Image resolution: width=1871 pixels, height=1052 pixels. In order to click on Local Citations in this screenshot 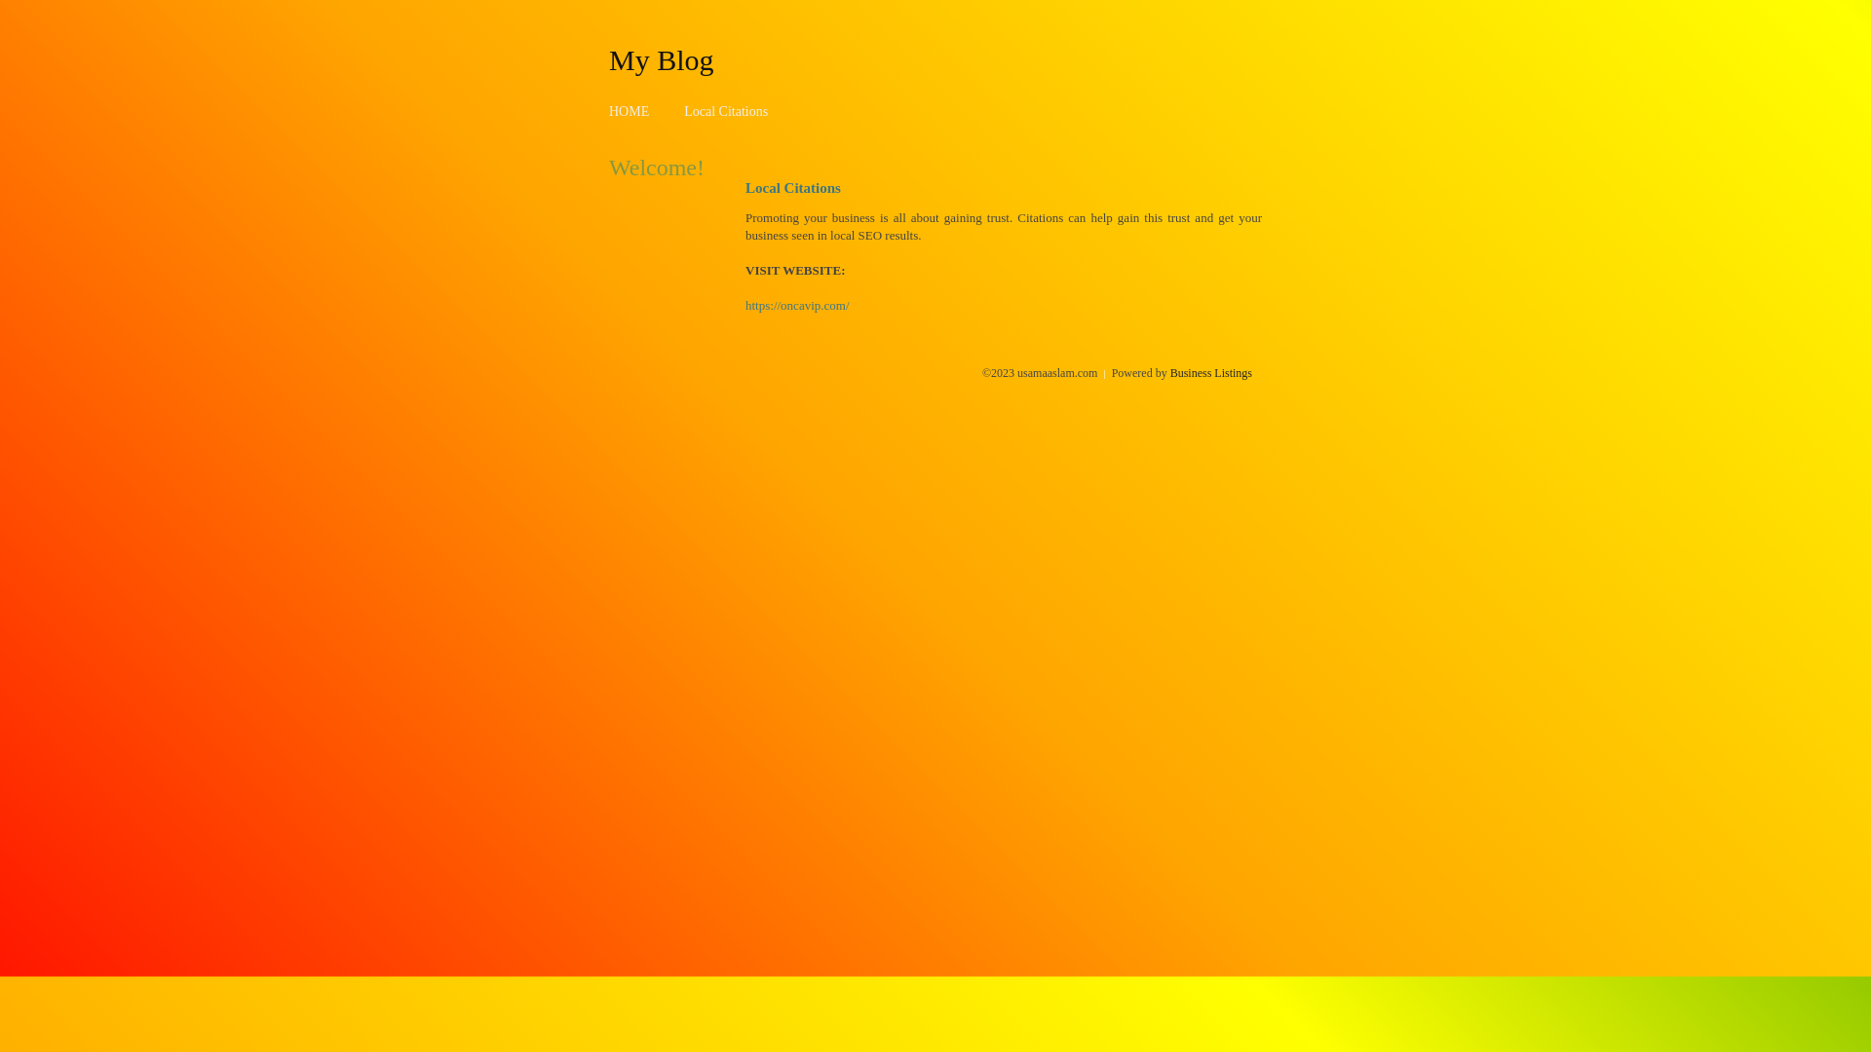, I will do `click(726, 111)`.